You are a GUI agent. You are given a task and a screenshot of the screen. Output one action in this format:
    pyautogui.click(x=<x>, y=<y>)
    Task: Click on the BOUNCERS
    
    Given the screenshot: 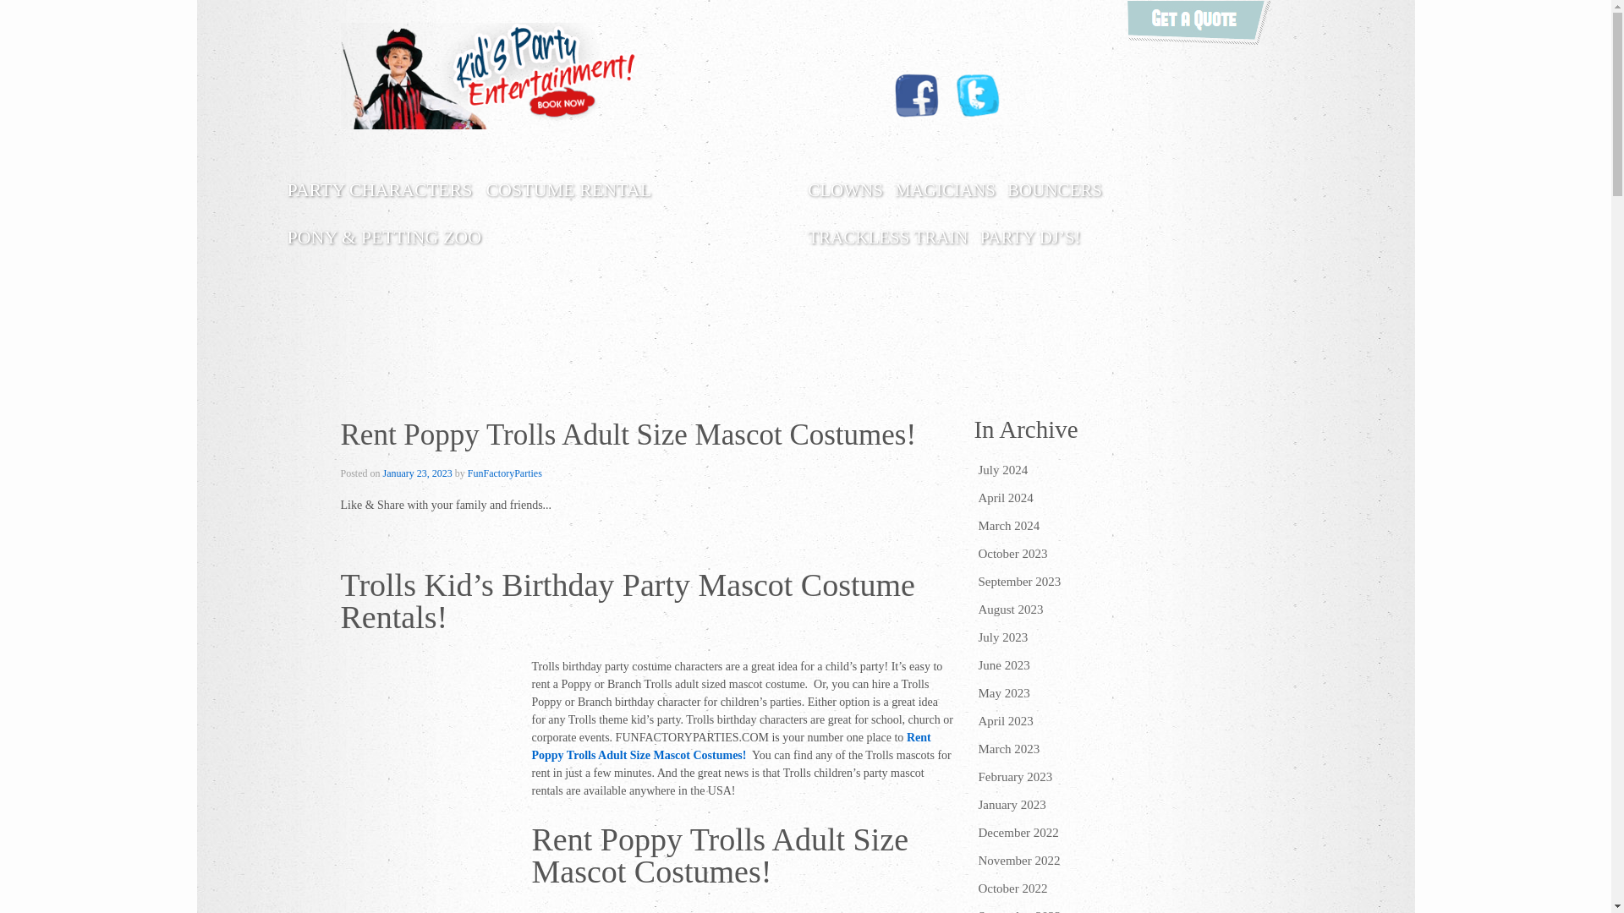 What is the action you would take?
    pyautogui.click(x=1054, y=189)
    